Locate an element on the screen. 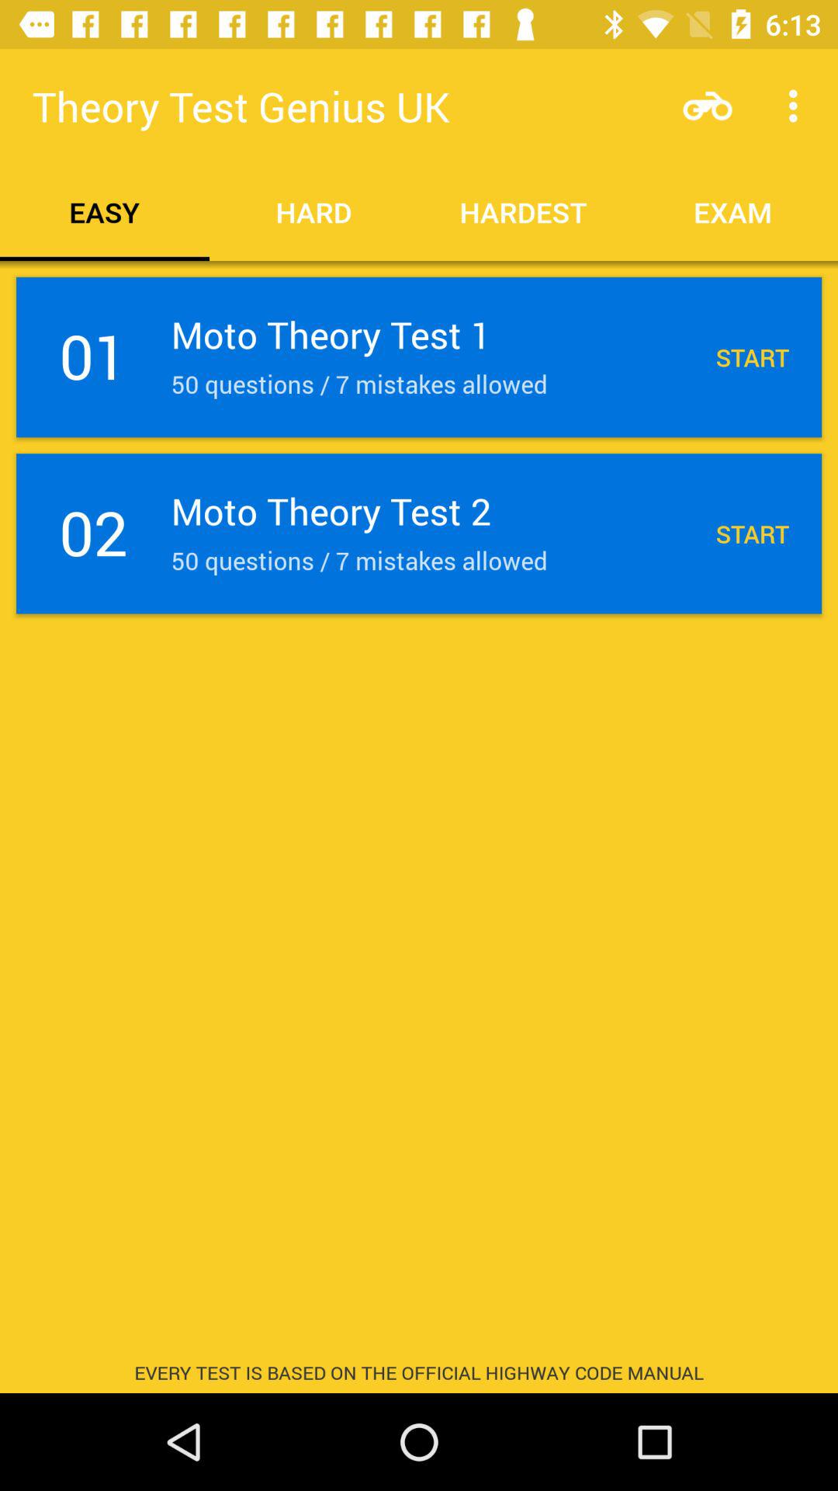 This screenshot has height=1491, width=838. press the icon above exam icon is located at coordinates (708, 106).